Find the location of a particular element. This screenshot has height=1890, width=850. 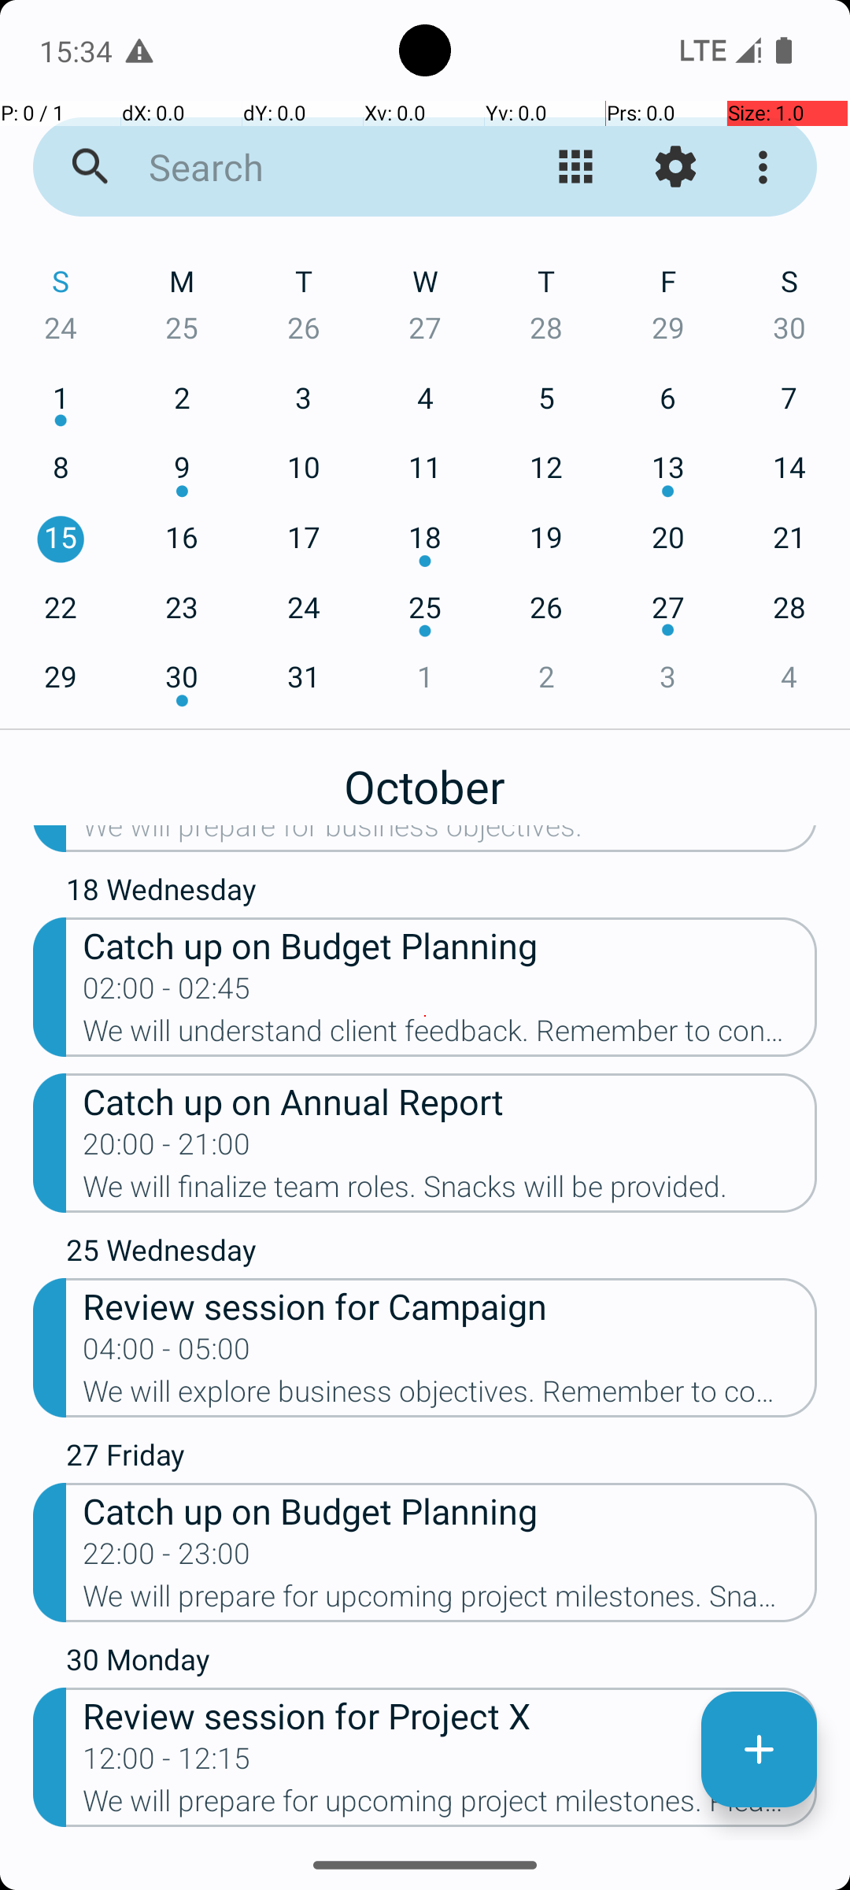

We will prepare for upcoming project milestones. Please bring relevant documents. is located at coordinates (450, 1806).